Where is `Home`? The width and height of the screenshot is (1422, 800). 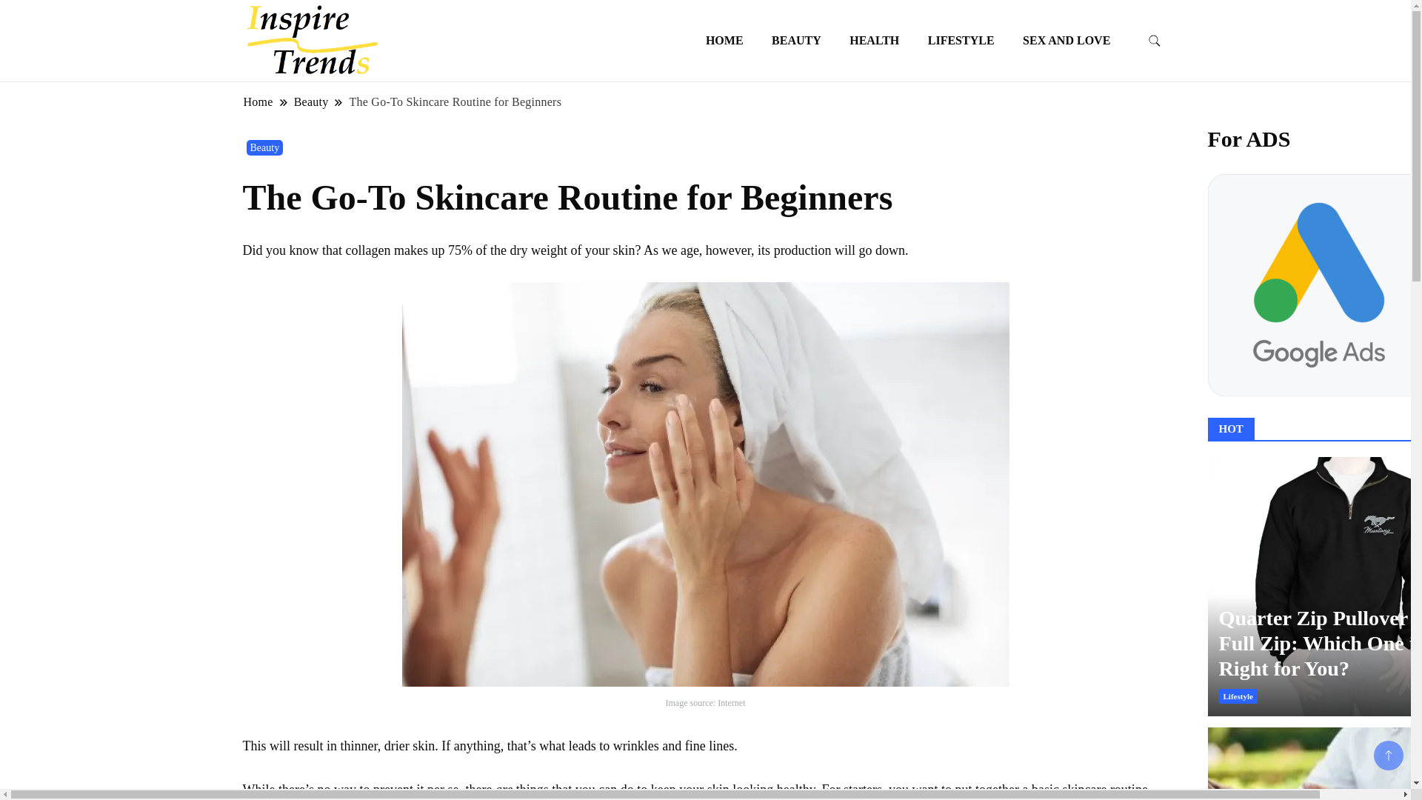 Home is located at coordinates (258, 101).